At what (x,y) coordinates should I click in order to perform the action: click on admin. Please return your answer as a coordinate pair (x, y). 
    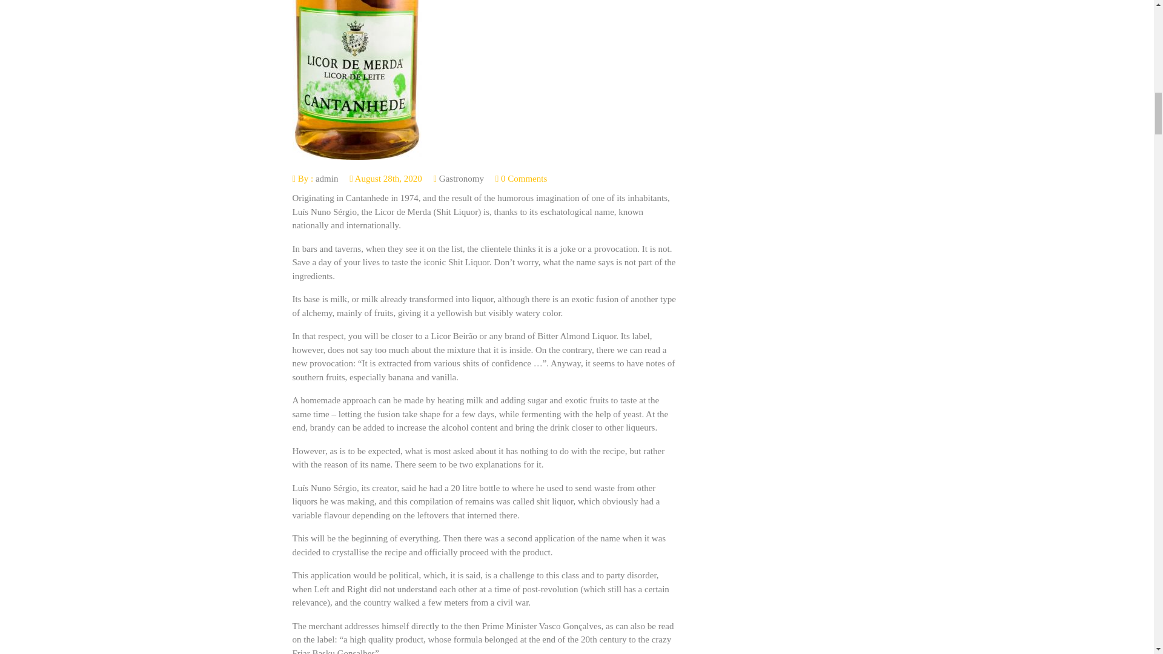
    Looking at the image, I should click on (326, 179).